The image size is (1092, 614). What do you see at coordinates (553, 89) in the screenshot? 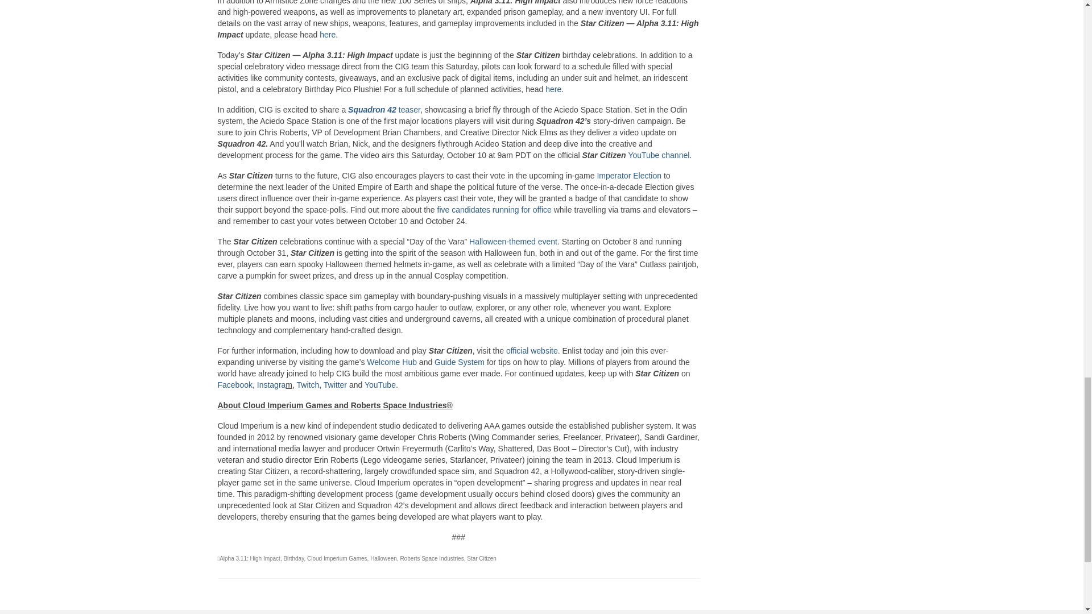
I see `here` at bounding box center [553, 89].